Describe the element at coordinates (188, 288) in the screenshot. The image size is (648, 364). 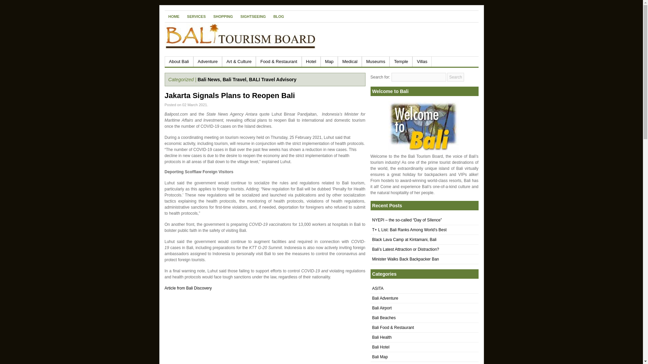
I see `Article from Bali Discovery` at that location.